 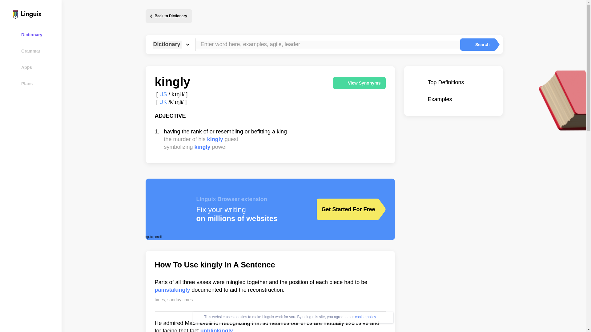 I want to click on Top Definitions, so click(x=453, y=82).